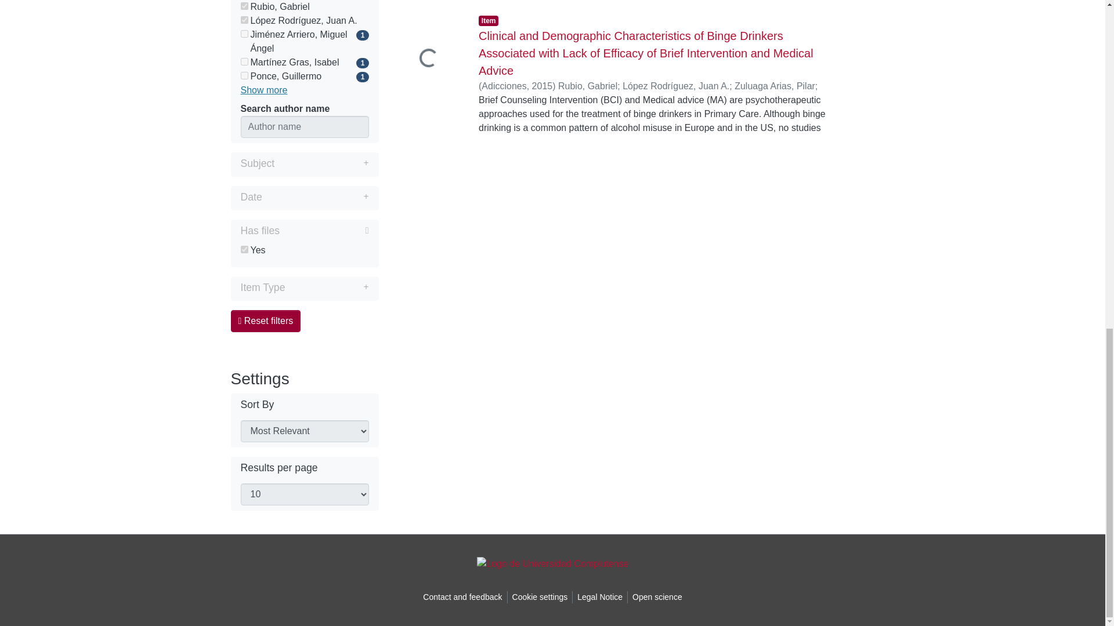  I want to click on Expand filter, so click(315, 197).